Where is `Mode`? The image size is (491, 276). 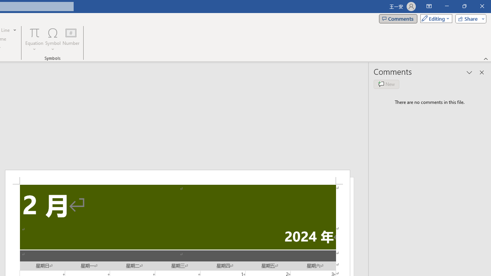 Mode is located at coordinates (435, 18).